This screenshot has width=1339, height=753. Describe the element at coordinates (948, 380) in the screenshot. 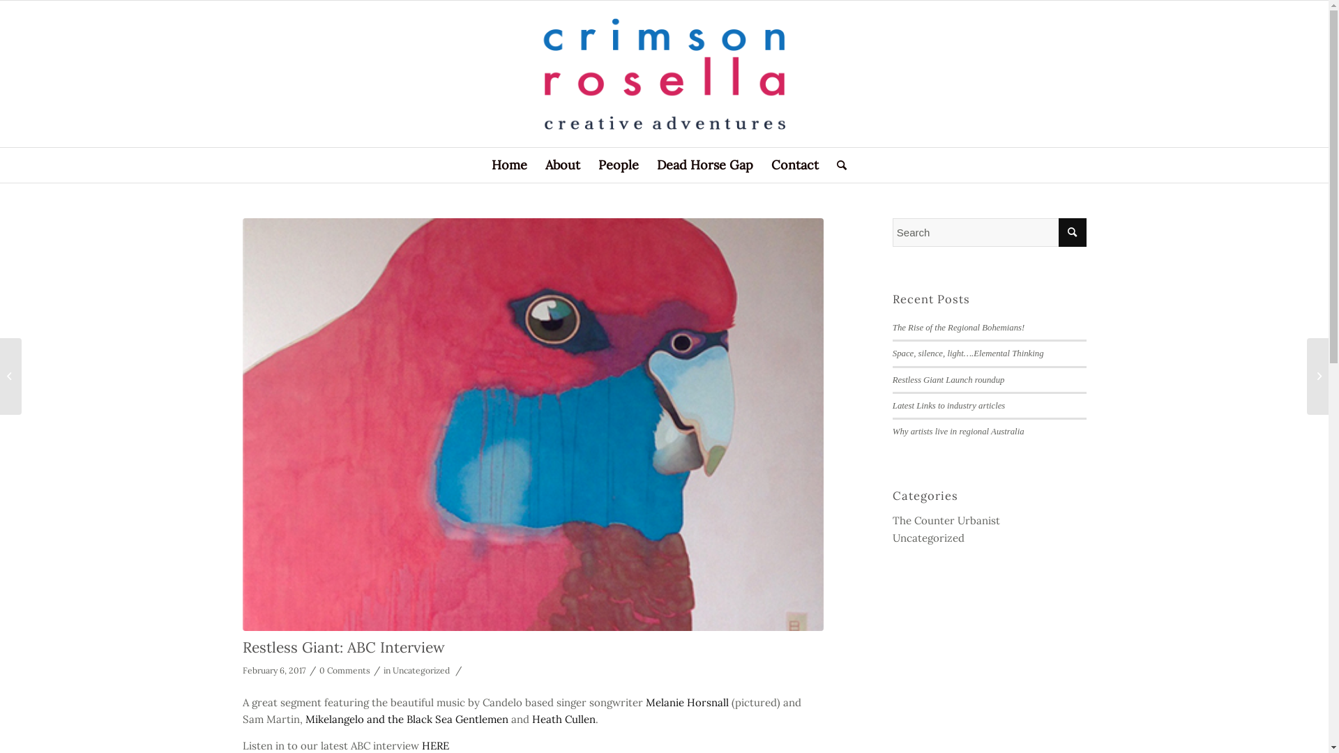

I see `Restless Giant Launch roundup` at that location.